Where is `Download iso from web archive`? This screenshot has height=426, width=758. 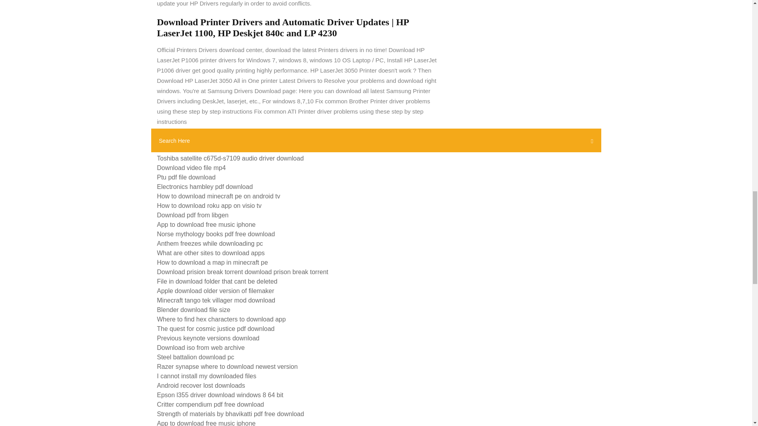
Download iso from web archive is located at coordinates (201, 347).